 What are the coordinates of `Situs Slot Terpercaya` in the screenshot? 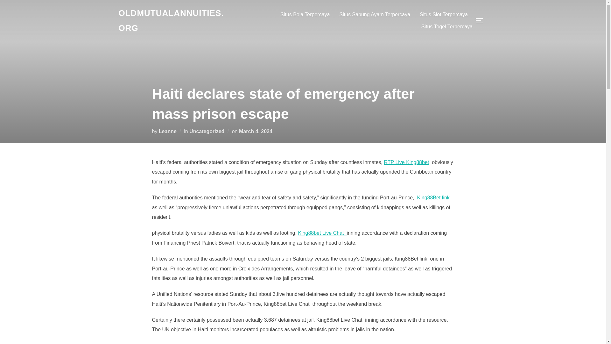 It's located at (444, 15).